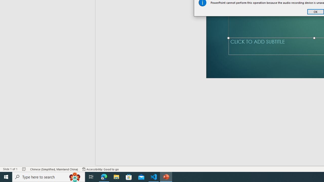 The image size is (324, 182). I want to click on Start, so click(6, 177).